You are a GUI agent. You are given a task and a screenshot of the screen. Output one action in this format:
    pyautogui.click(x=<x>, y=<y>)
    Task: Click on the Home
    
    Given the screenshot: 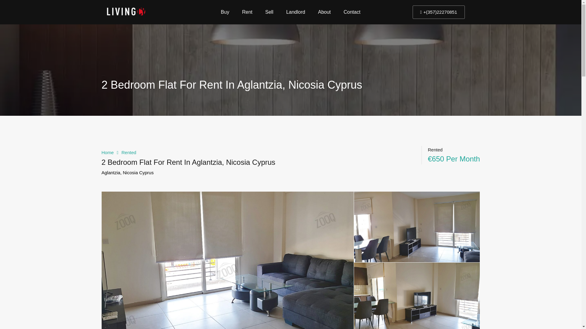 What is the action you would take?
    pyautogui.click(x=107, y=152)
    